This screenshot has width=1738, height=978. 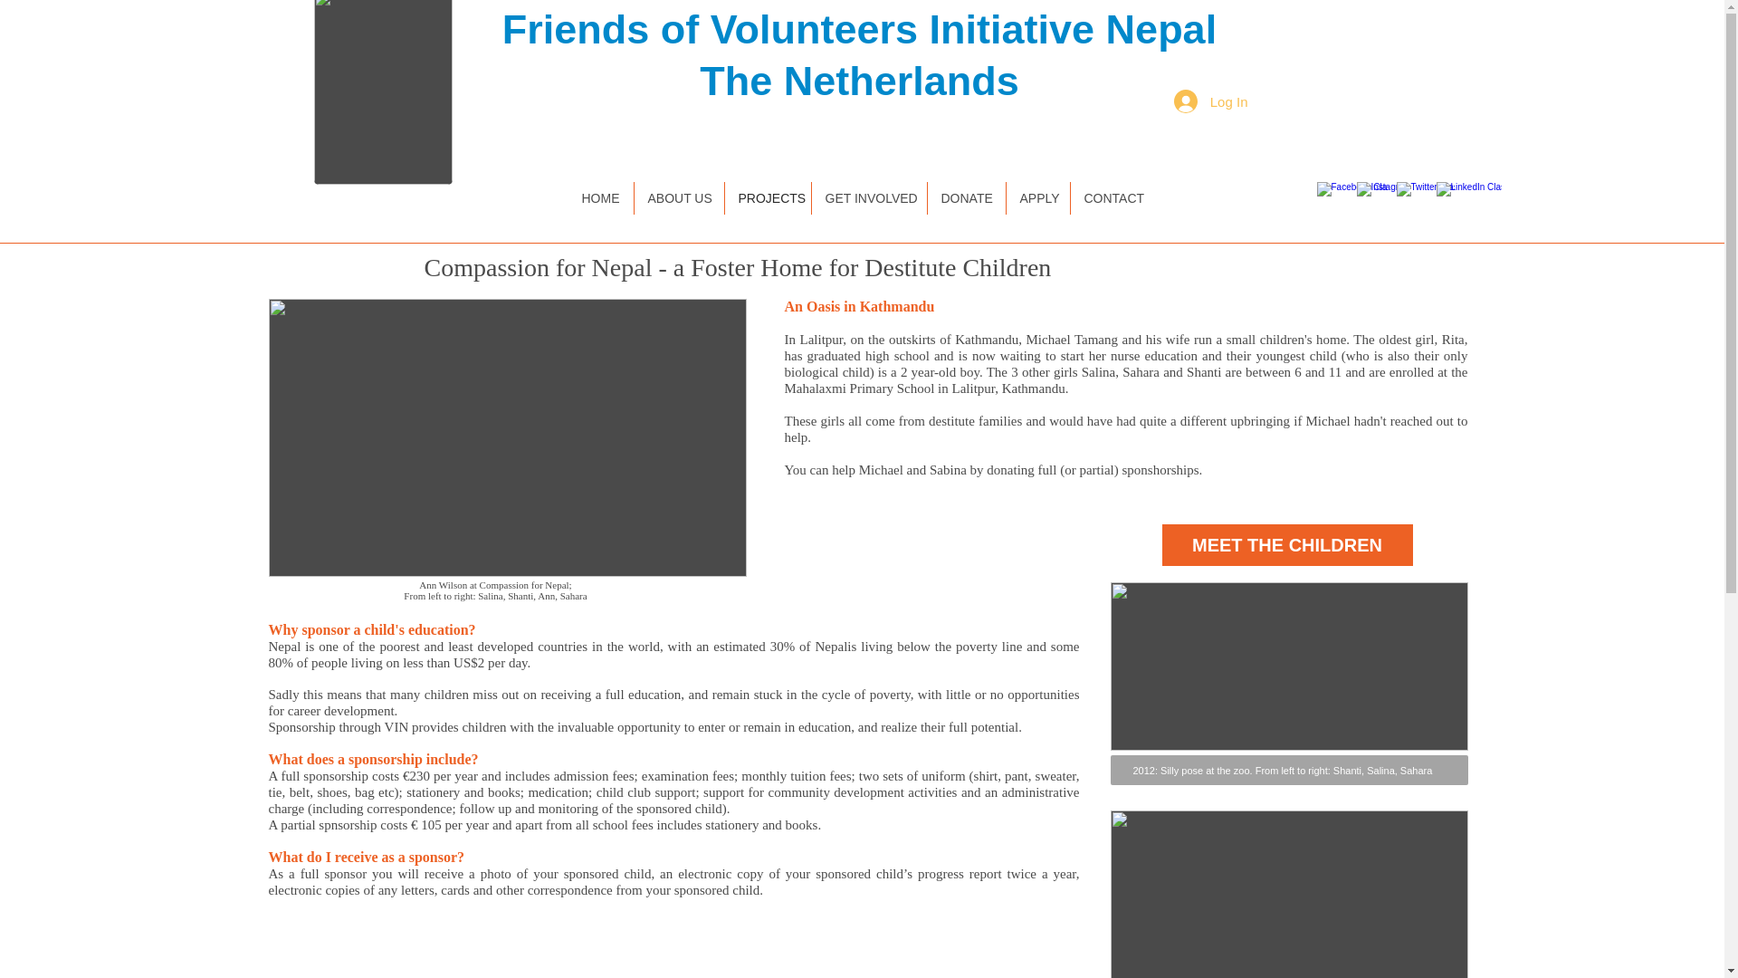 What do you see at coordinates (859, 29) in the screenshot?
I see `Friends of Volunteers Initiative Nepal` at bounding box center [859, 29].